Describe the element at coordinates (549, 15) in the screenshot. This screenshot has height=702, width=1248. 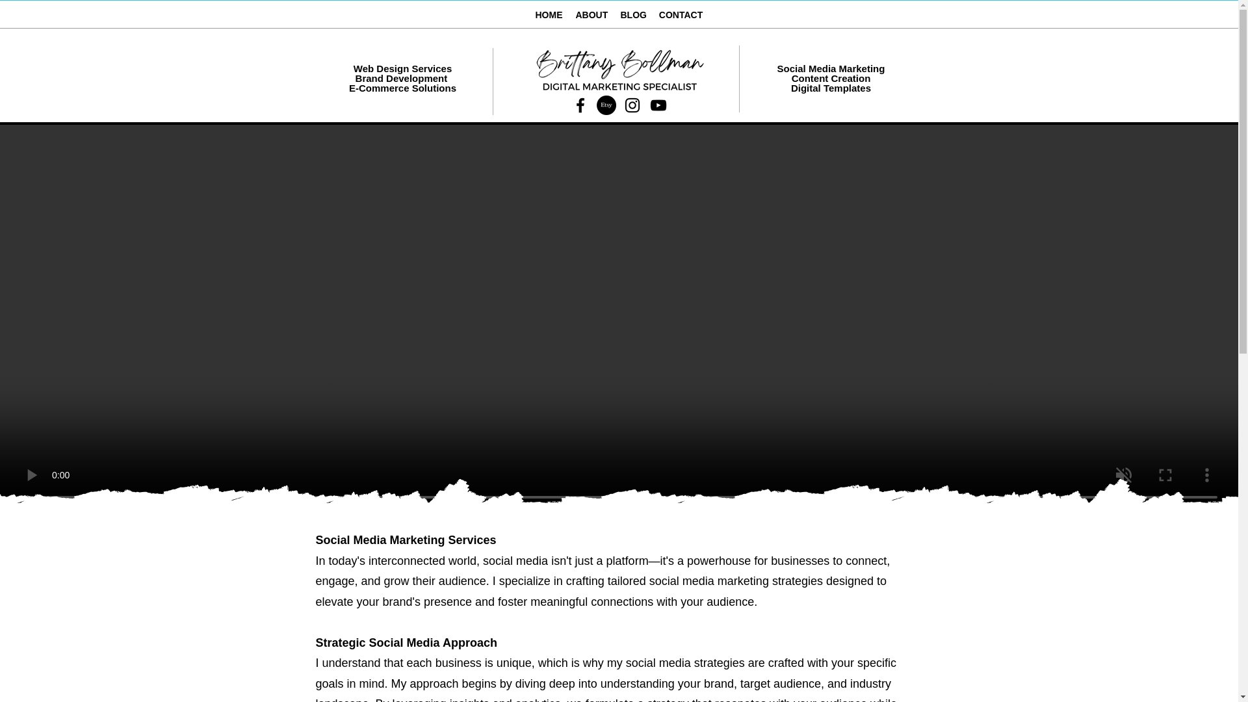
I see `HOME` at that location.